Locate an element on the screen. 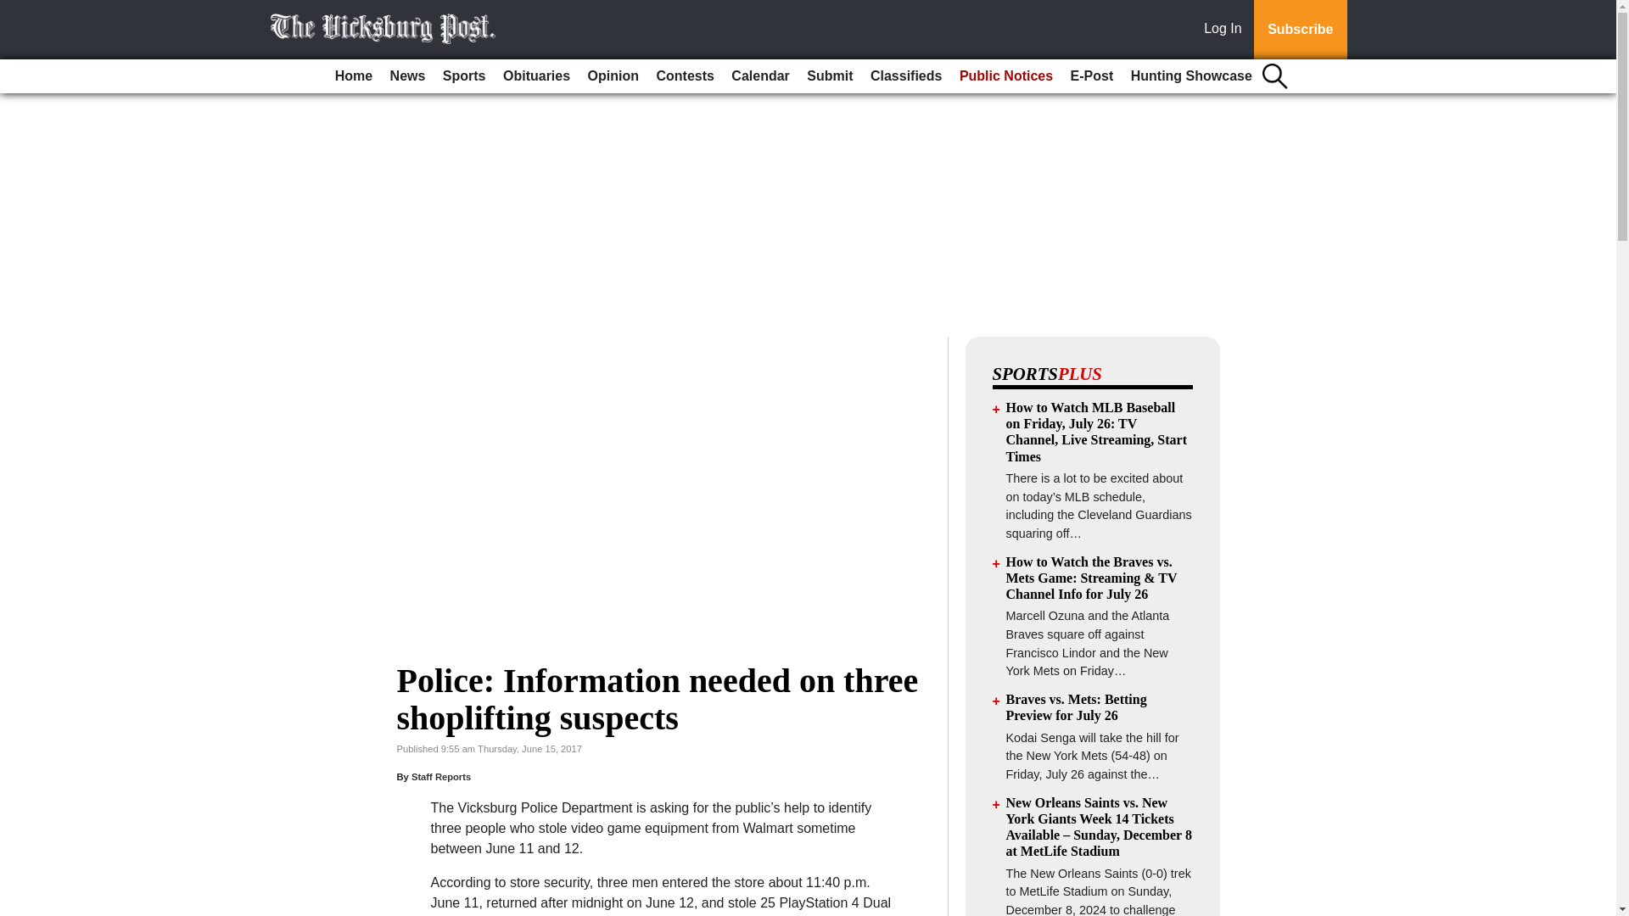 Image resolution: width=1629 pixels, height=916 pixels. Contests is located at coordinates (684, 76).